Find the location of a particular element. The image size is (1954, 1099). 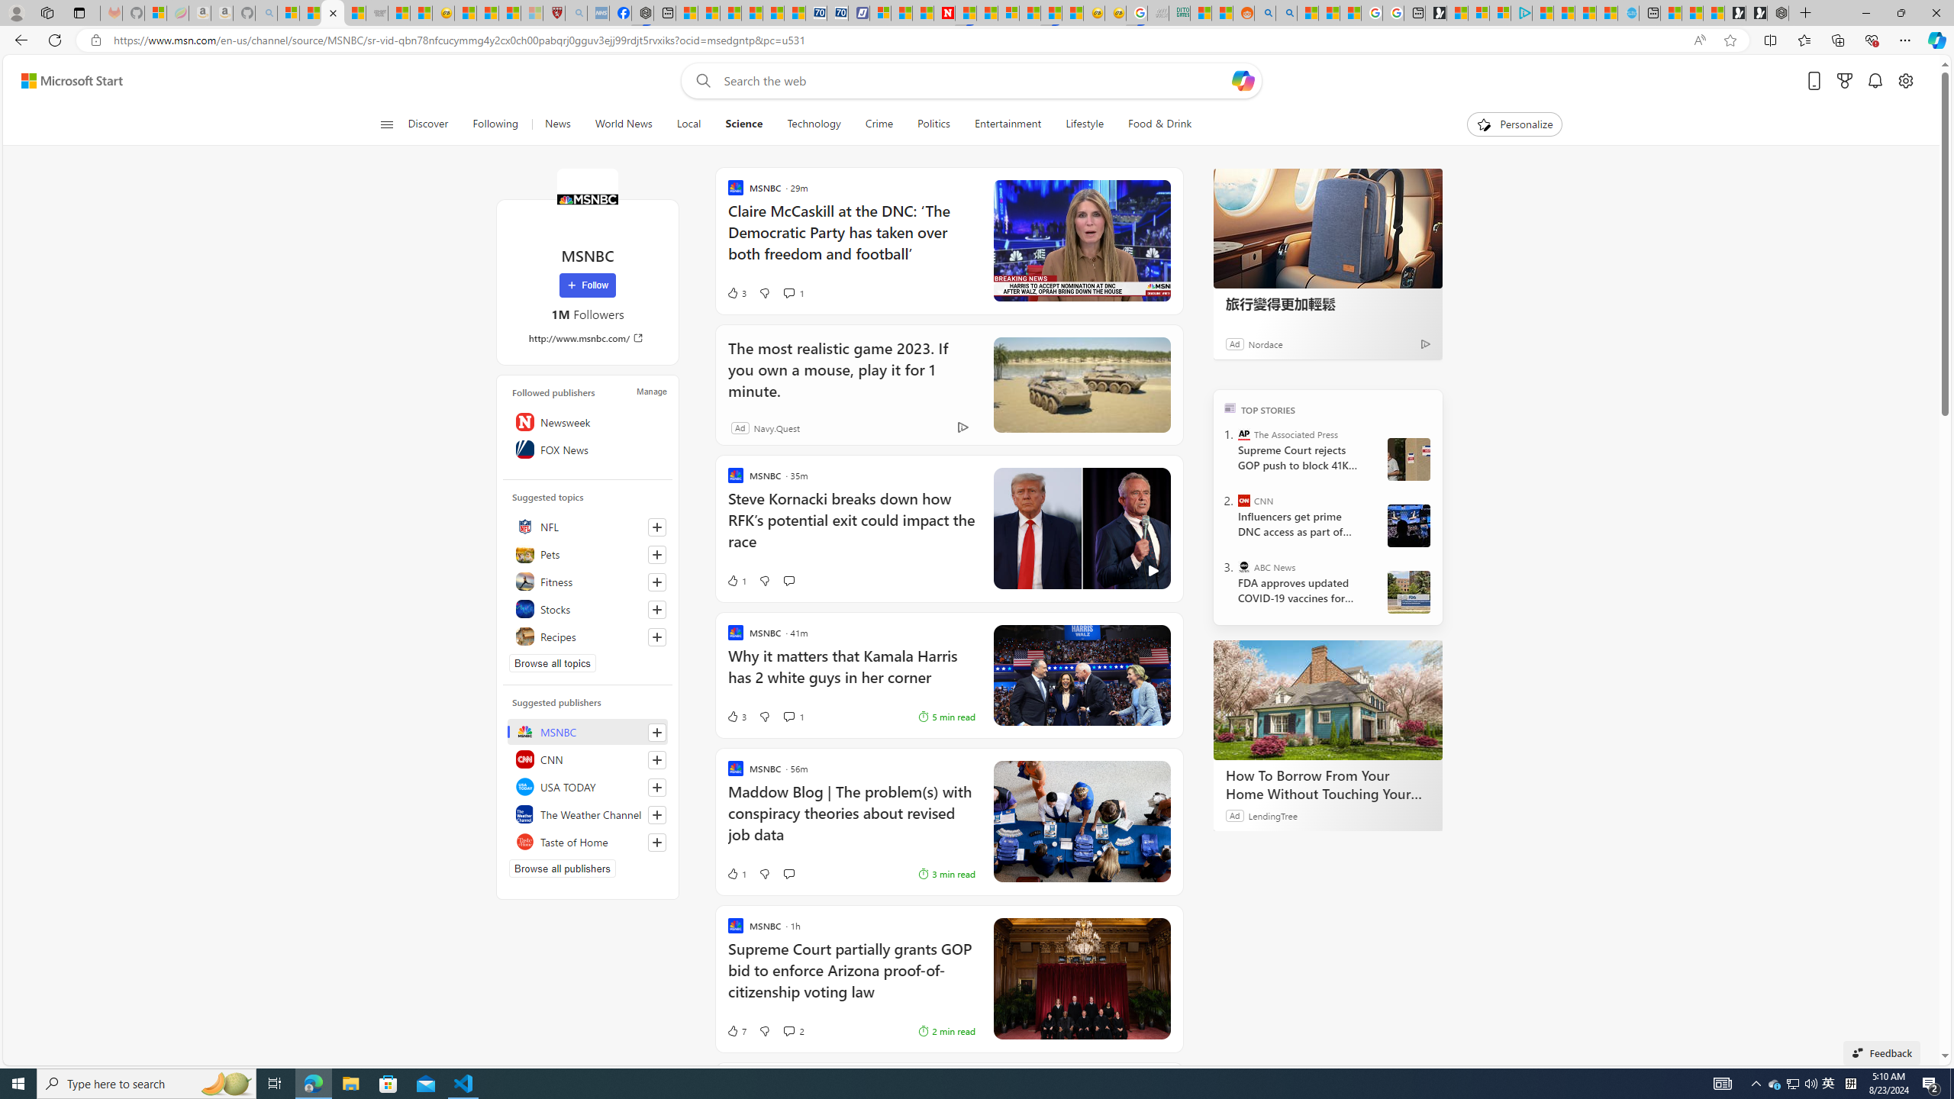

Newsweek is located at coordinates (588, 421).